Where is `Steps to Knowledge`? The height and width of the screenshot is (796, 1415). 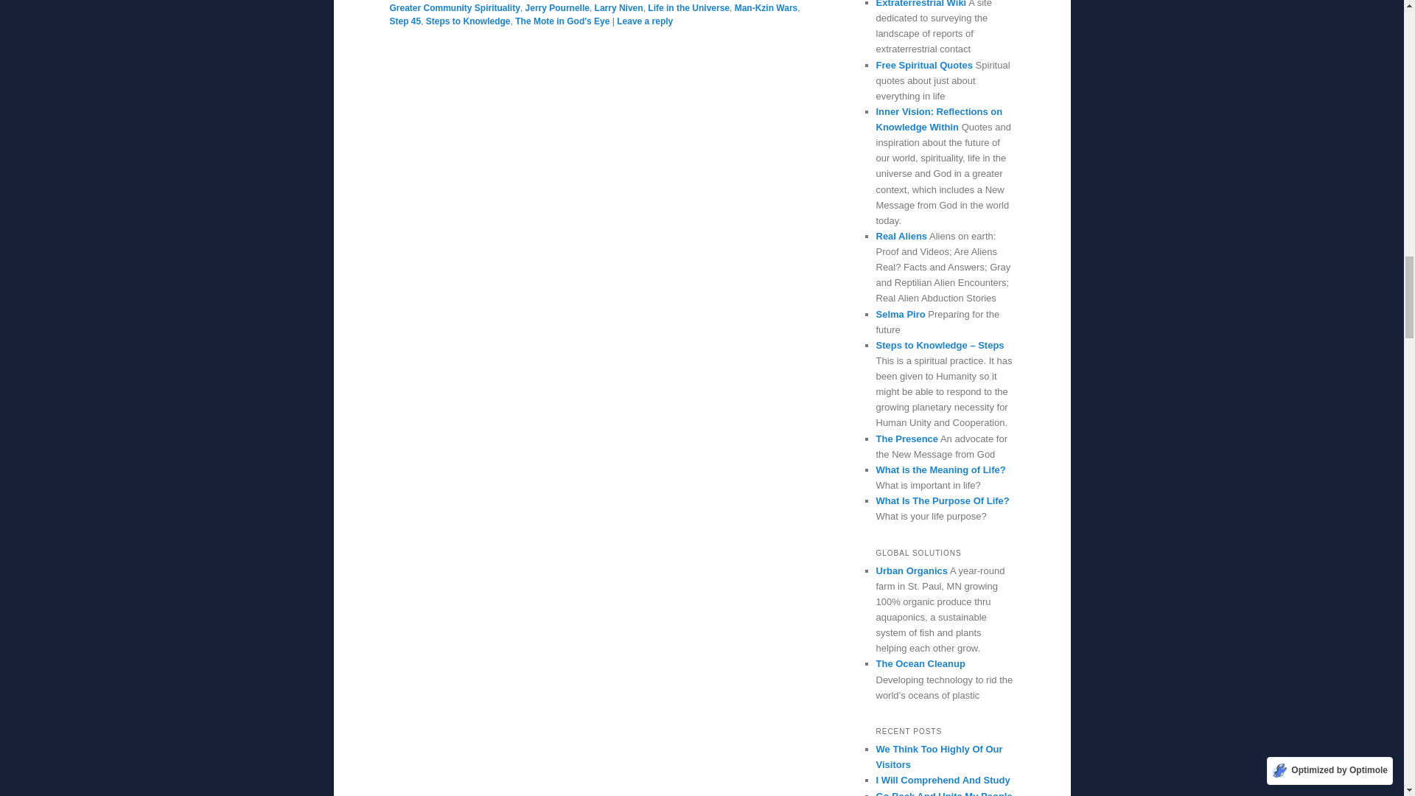
Steps to Knowledge is located at coordinates (468, 21).